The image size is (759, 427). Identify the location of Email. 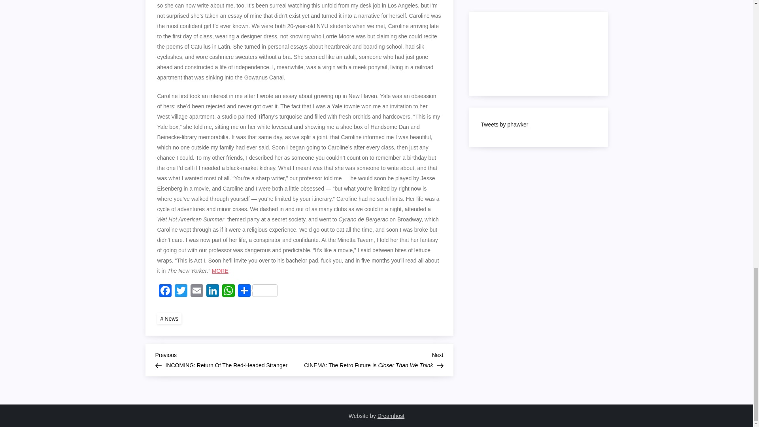
(197, 292).